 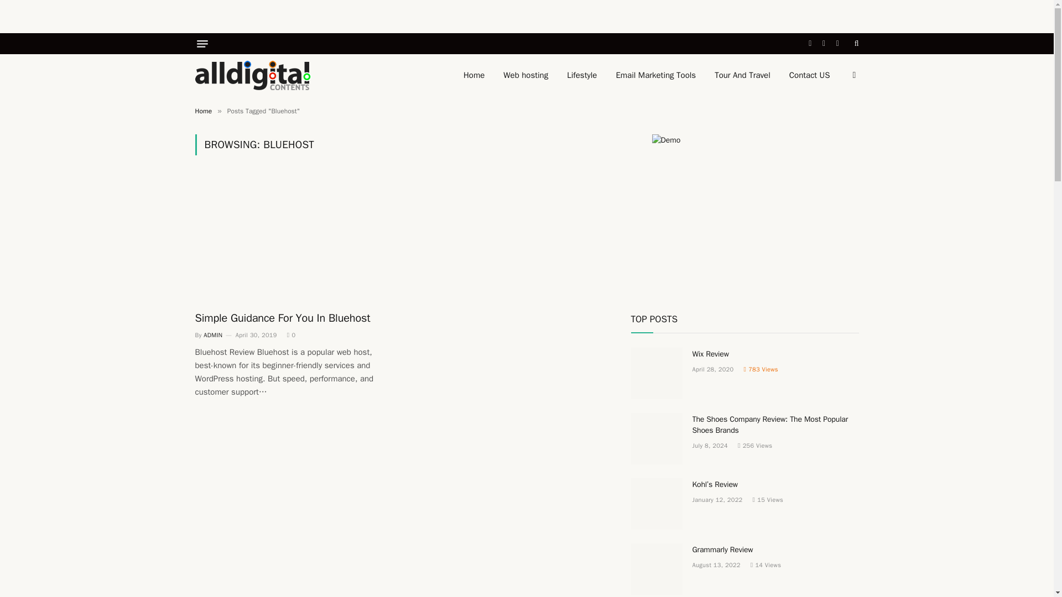 I want to click on All Digital Contents, so click(x=252, y=75).